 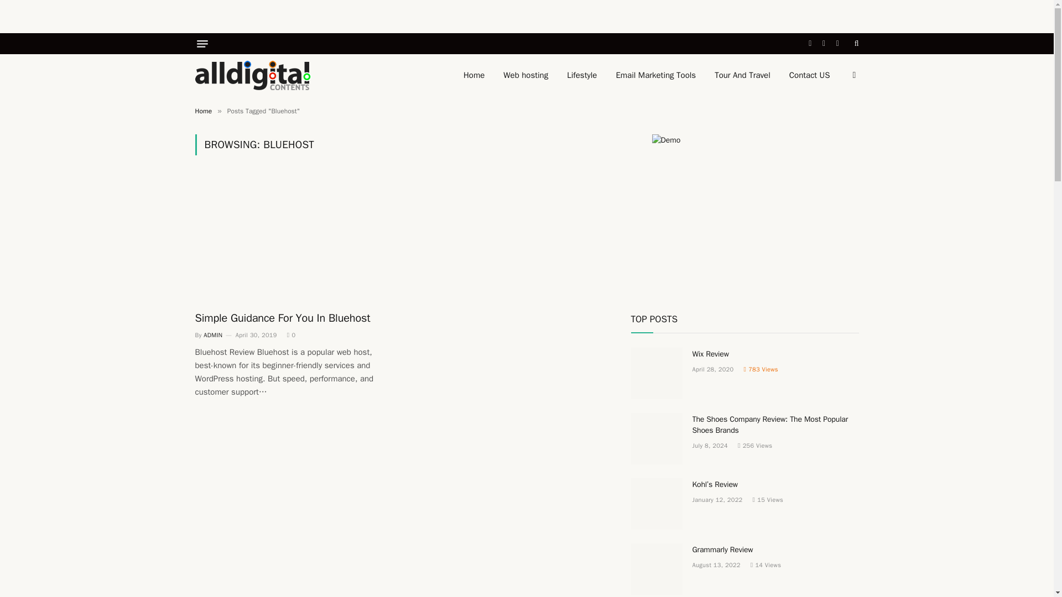 I want to click on All Digital Contents, so click(x=252, y=75).